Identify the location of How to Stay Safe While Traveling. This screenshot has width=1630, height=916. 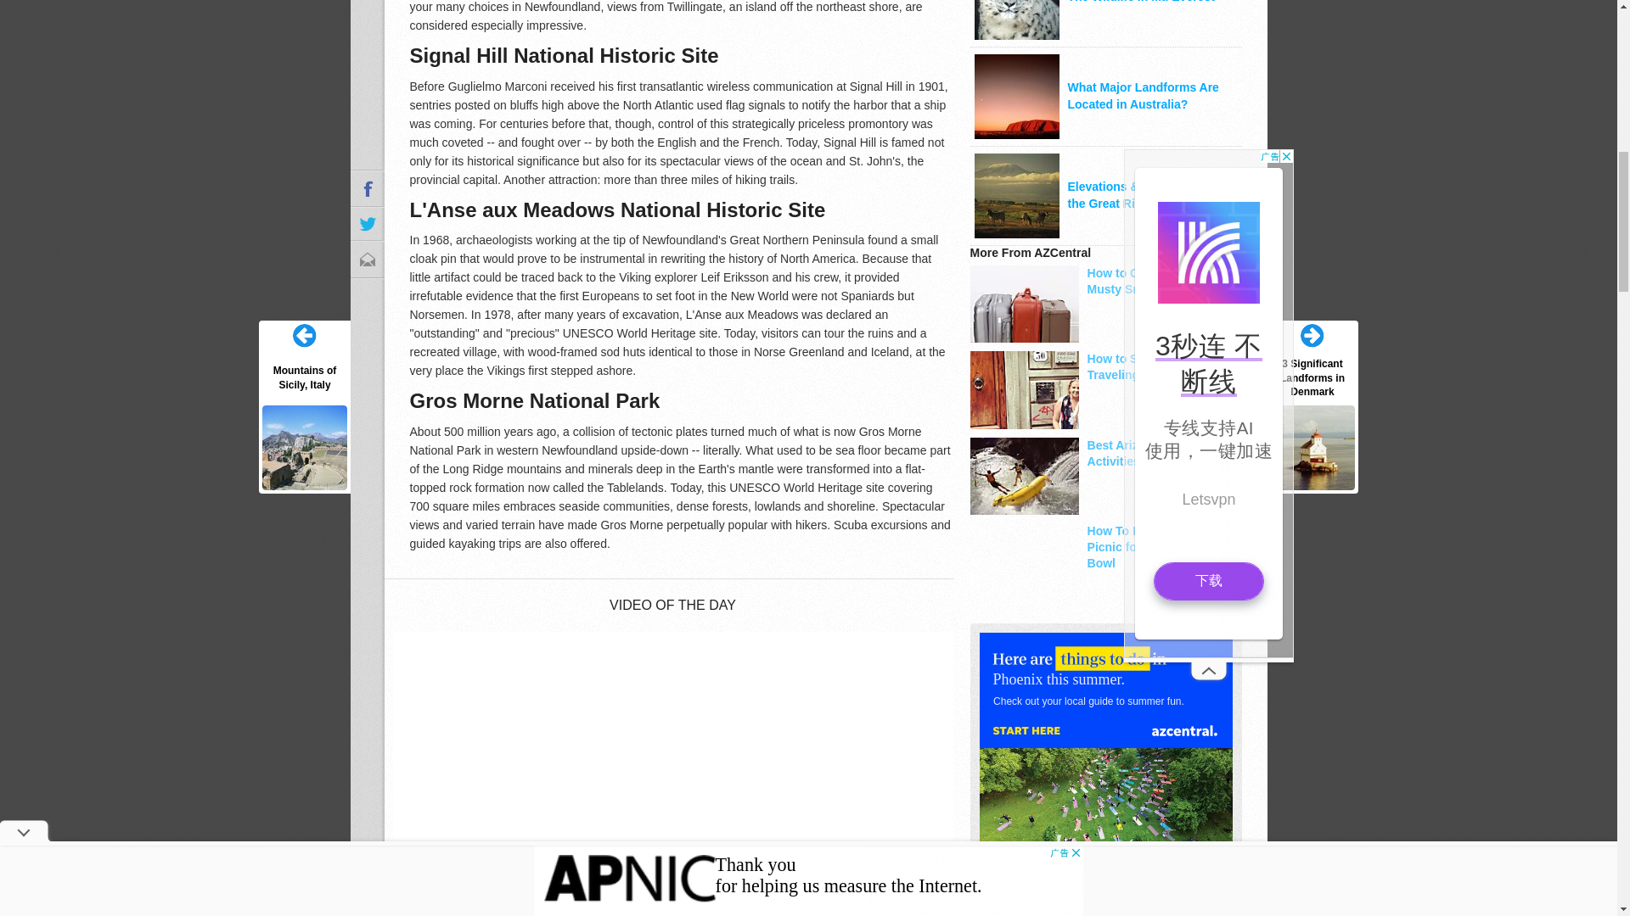
(1105, 366).